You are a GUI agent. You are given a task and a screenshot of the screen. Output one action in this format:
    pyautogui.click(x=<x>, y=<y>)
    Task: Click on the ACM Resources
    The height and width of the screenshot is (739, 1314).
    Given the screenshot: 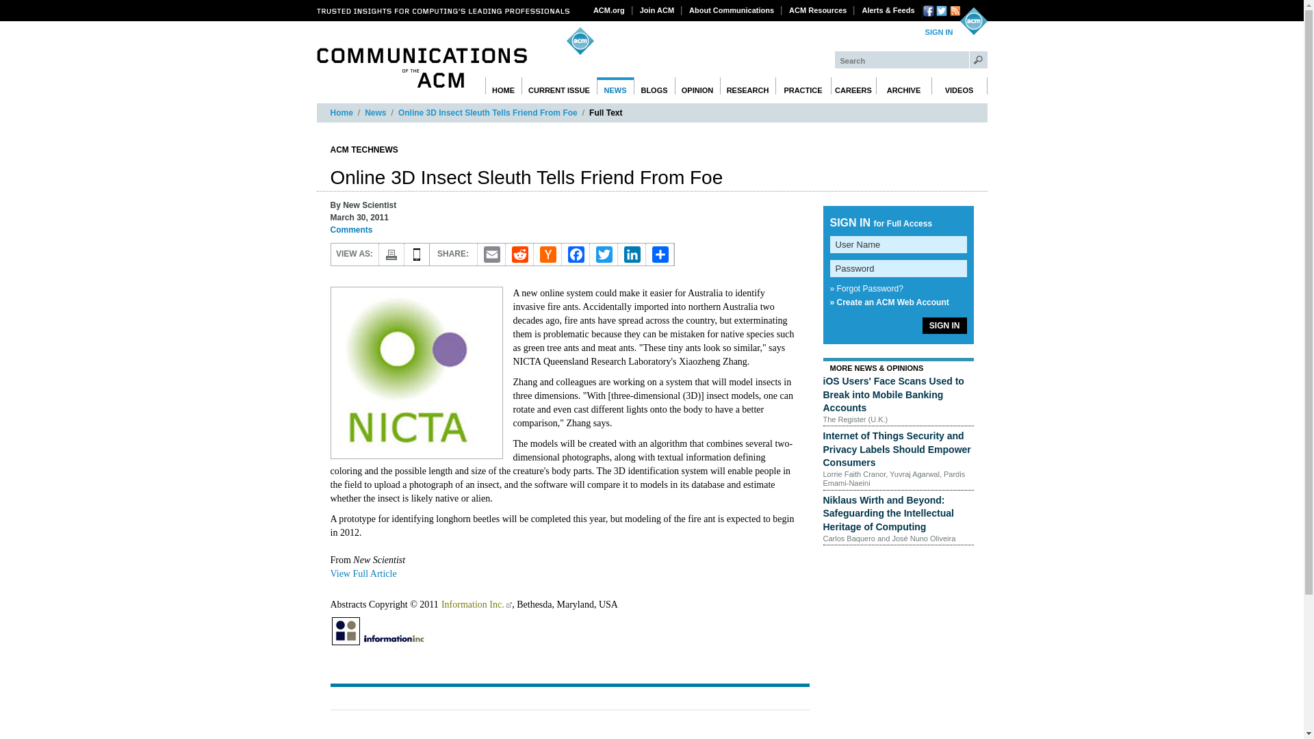 What is the action you would take?
    pyautogui.click(x=818, y=10)
    